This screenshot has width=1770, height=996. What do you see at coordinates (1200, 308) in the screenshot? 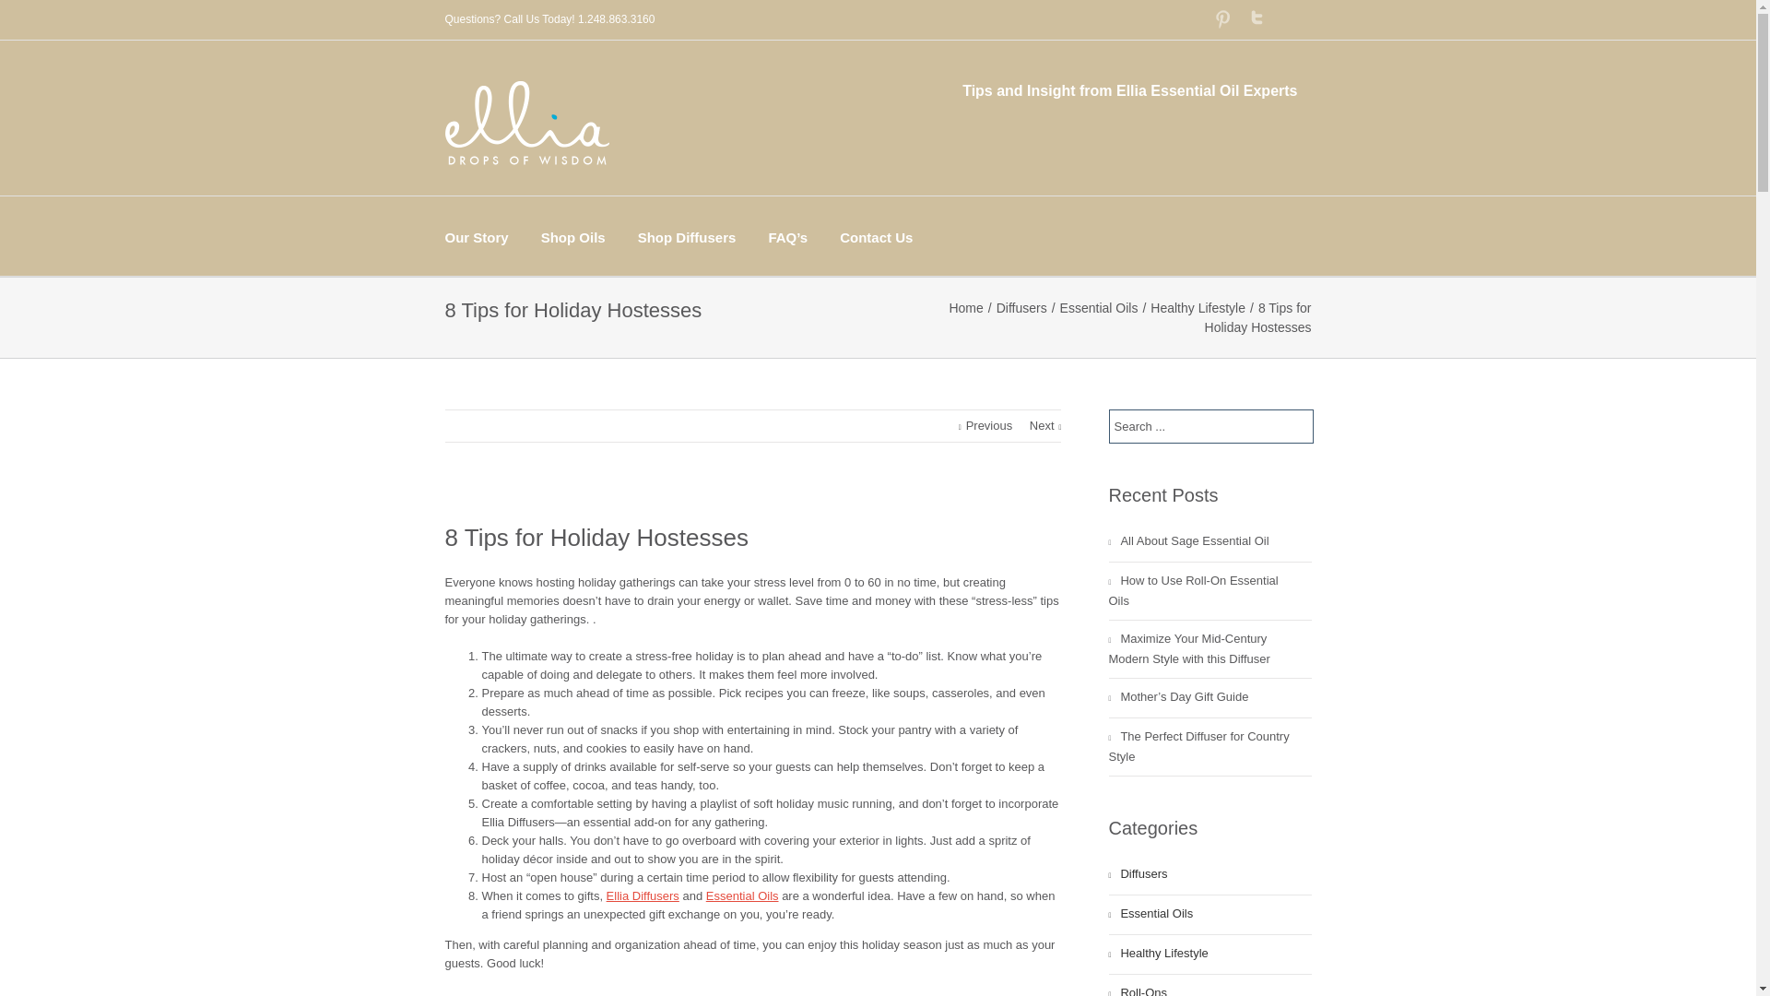
I see `Healthy Lifestyle` at bounding box center [1200, 308].